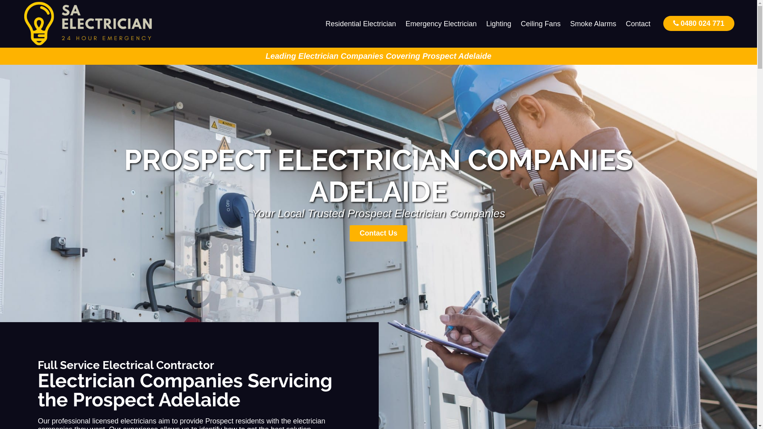 This screenshot has height=429, width=763. I want to click on Residential Electrician, so click(361, 24).